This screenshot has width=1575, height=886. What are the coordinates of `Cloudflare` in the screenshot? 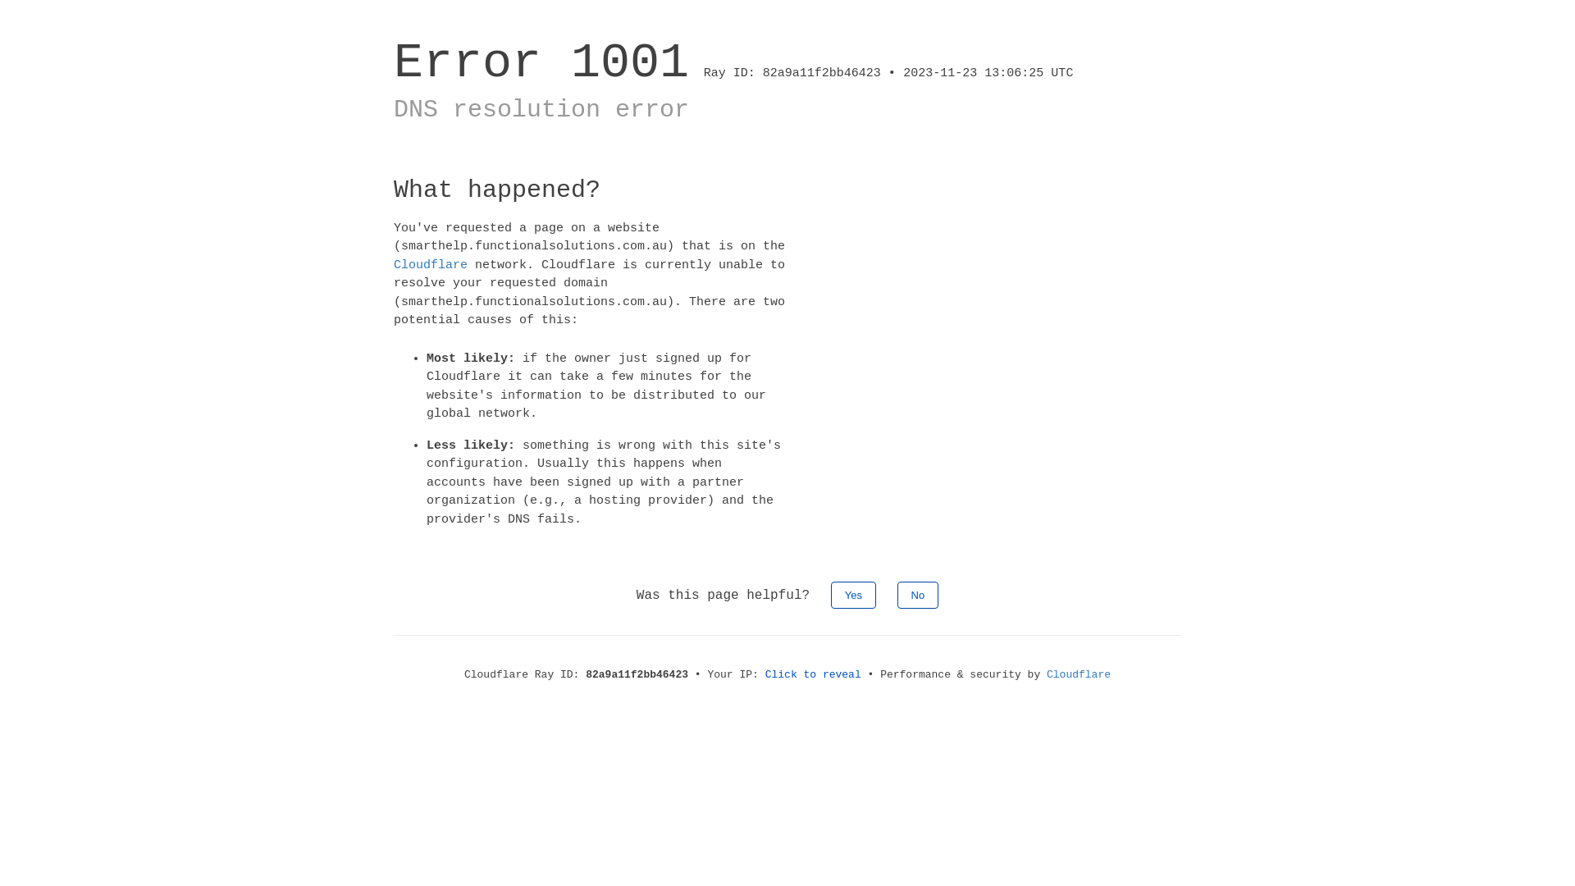 It's located at (1079, 674).